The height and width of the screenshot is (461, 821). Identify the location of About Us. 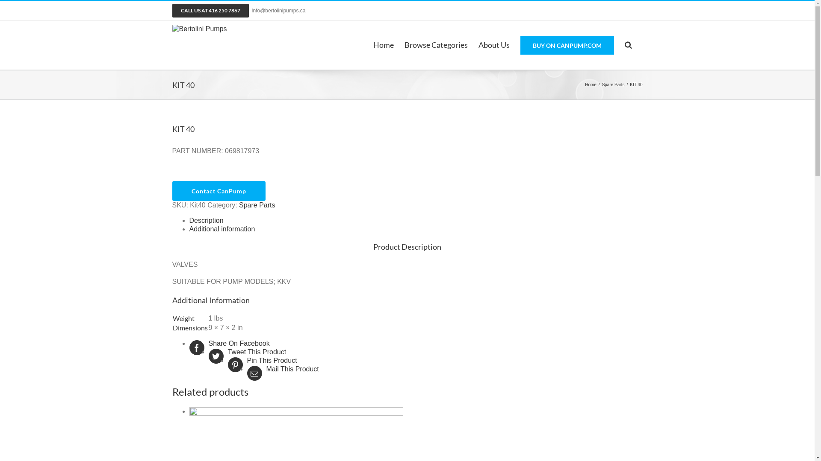
(493, 45).